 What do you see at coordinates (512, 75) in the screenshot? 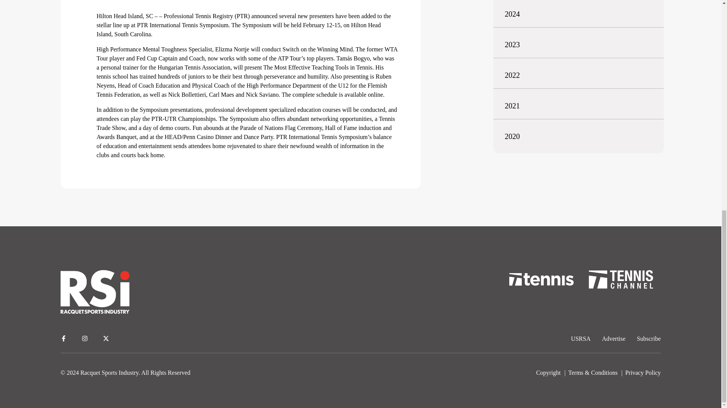
I see `2022` at bounding box center [512, 75].